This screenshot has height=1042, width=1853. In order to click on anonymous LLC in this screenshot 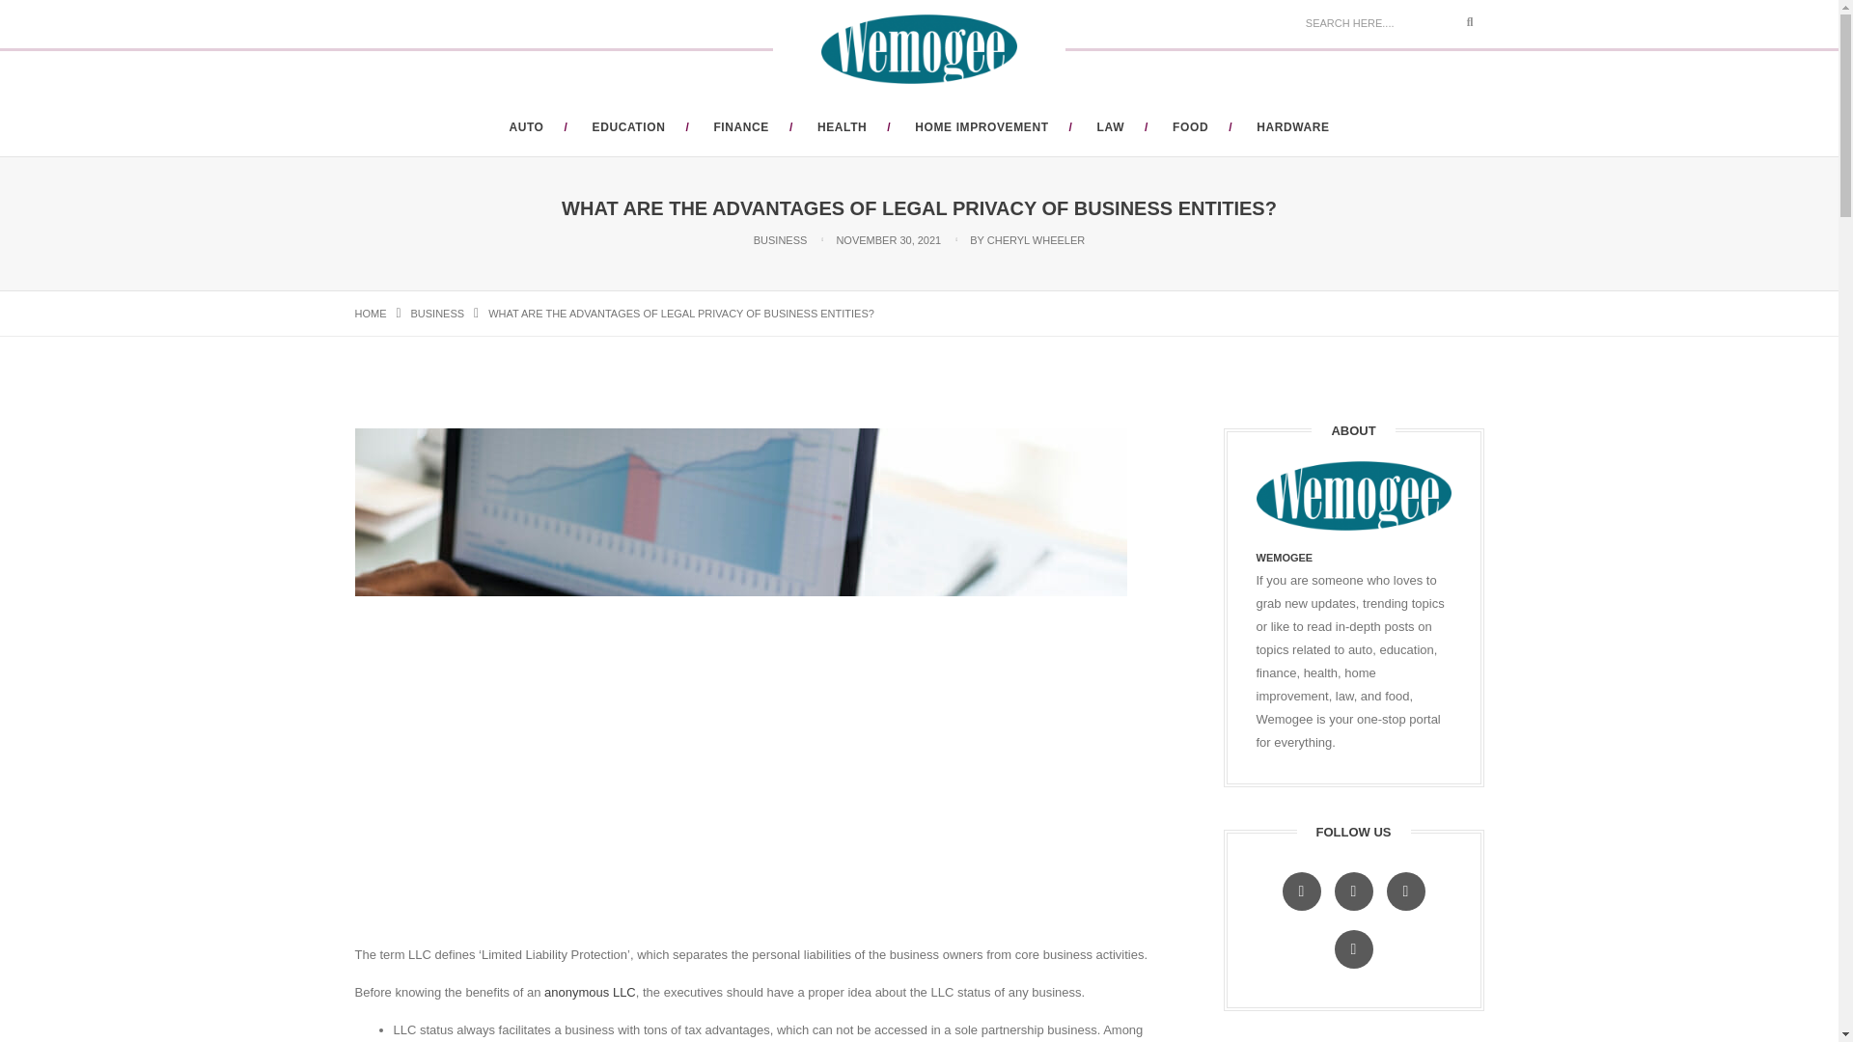, I will do `click(590, 992)`.